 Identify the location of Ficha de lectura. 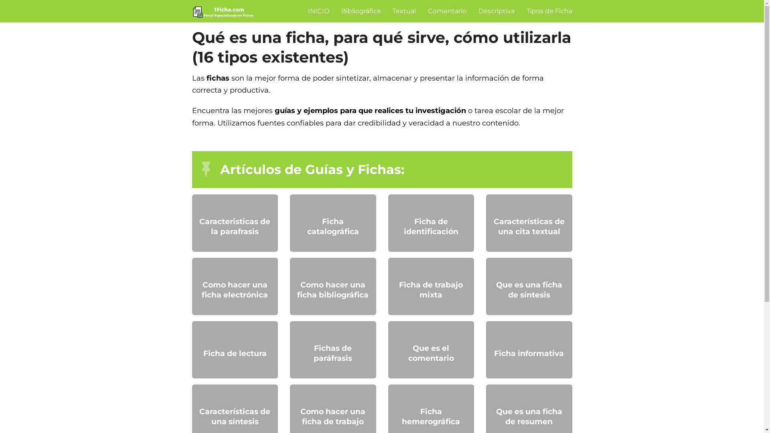
(235, 354).